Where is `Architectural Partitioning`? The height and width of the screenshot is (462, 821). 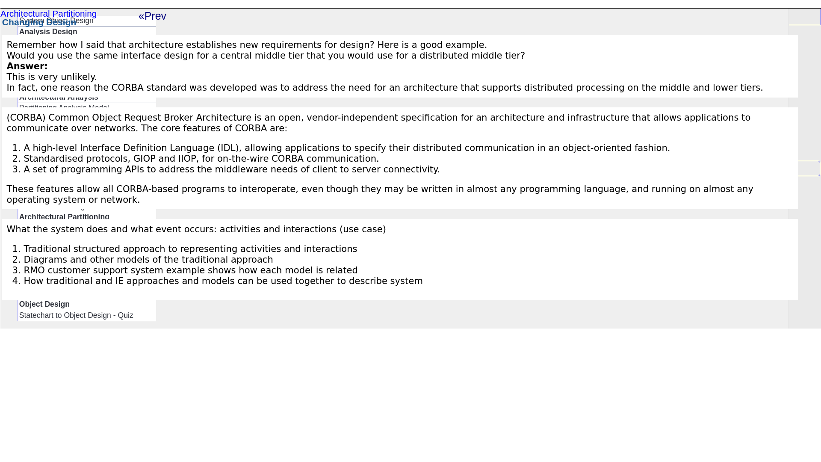 Architectural Partitioning is located at coordinates (87, 217).